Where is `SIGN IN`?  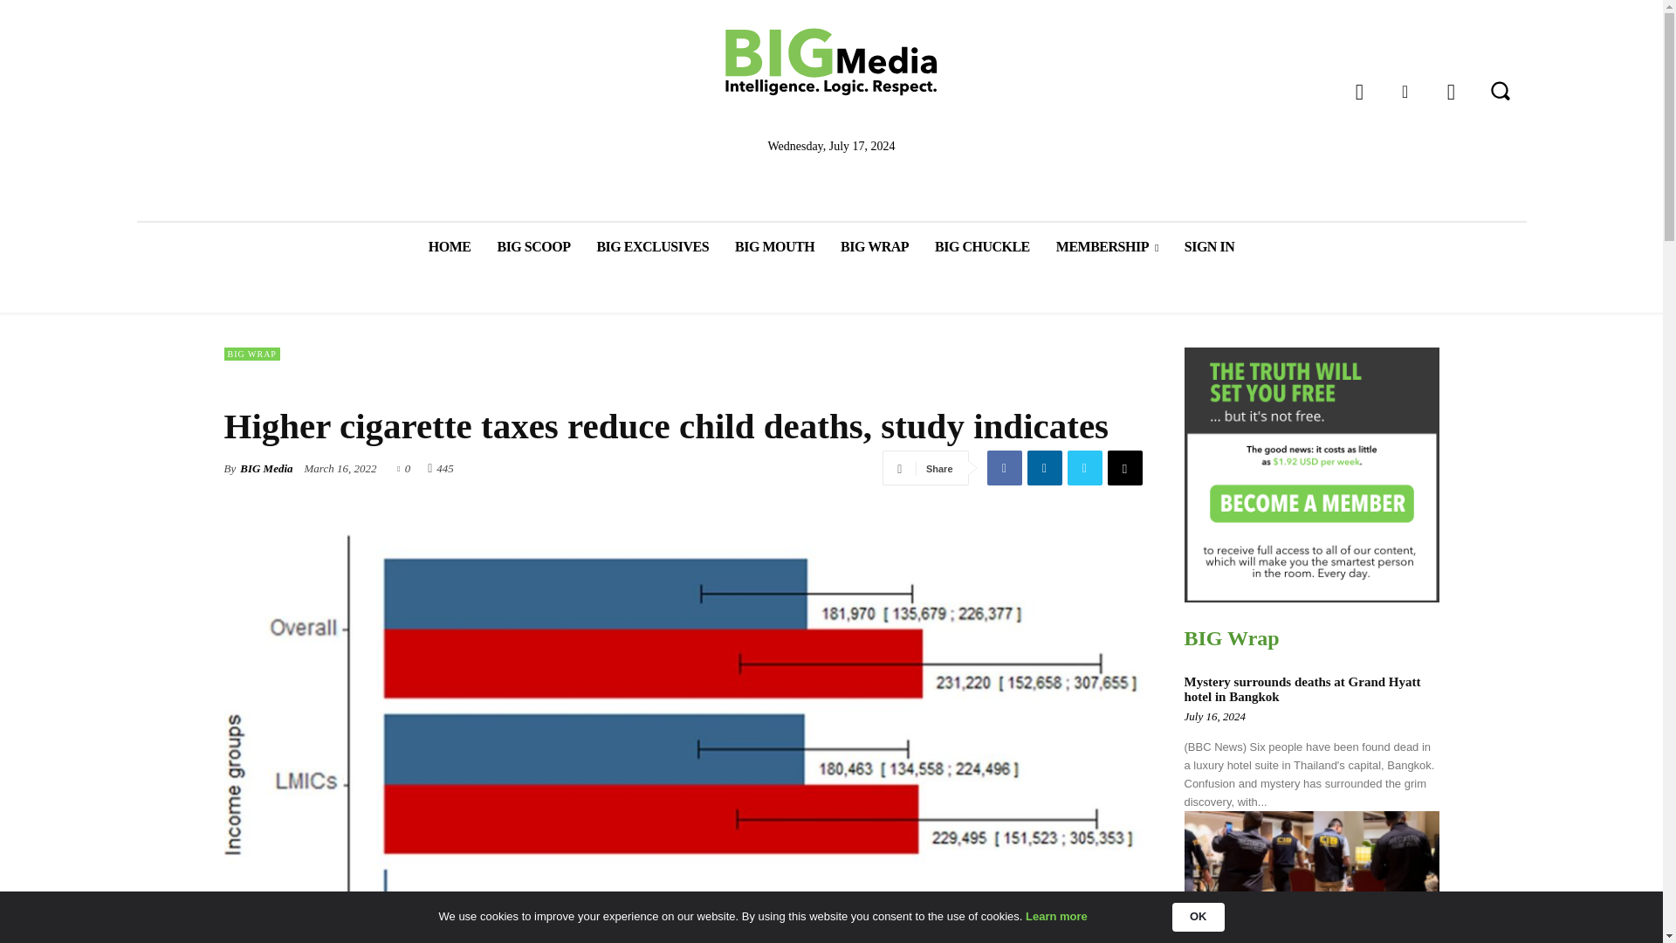
SIGN IN is located at coordinates (1209, 246).